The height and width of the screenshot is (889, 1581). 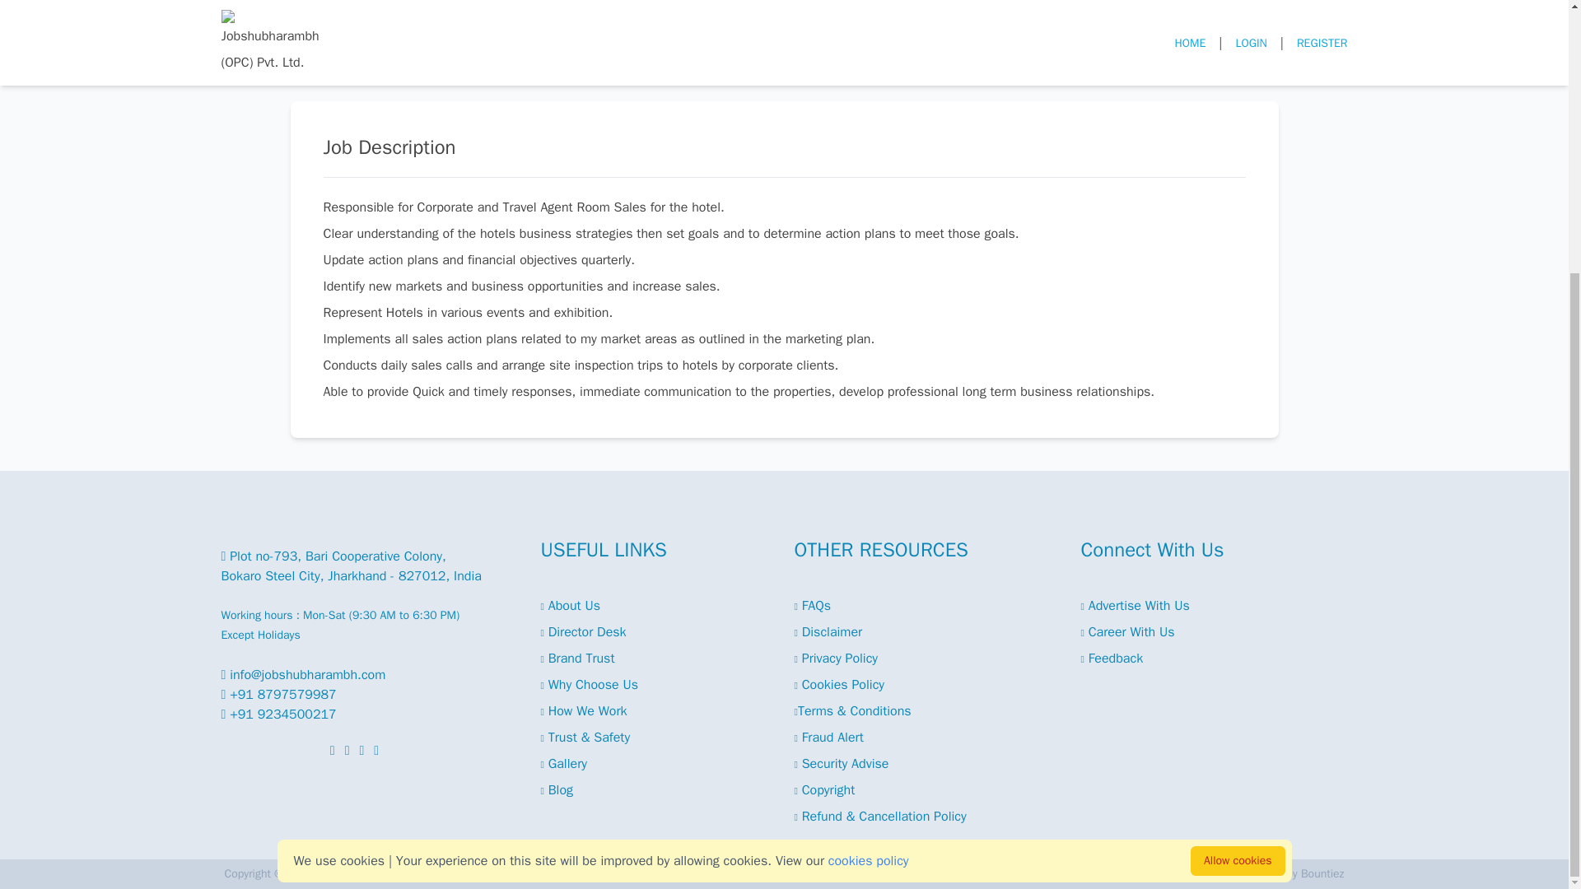 I want to click on Allow cookies, so click(x=1237, y=476).